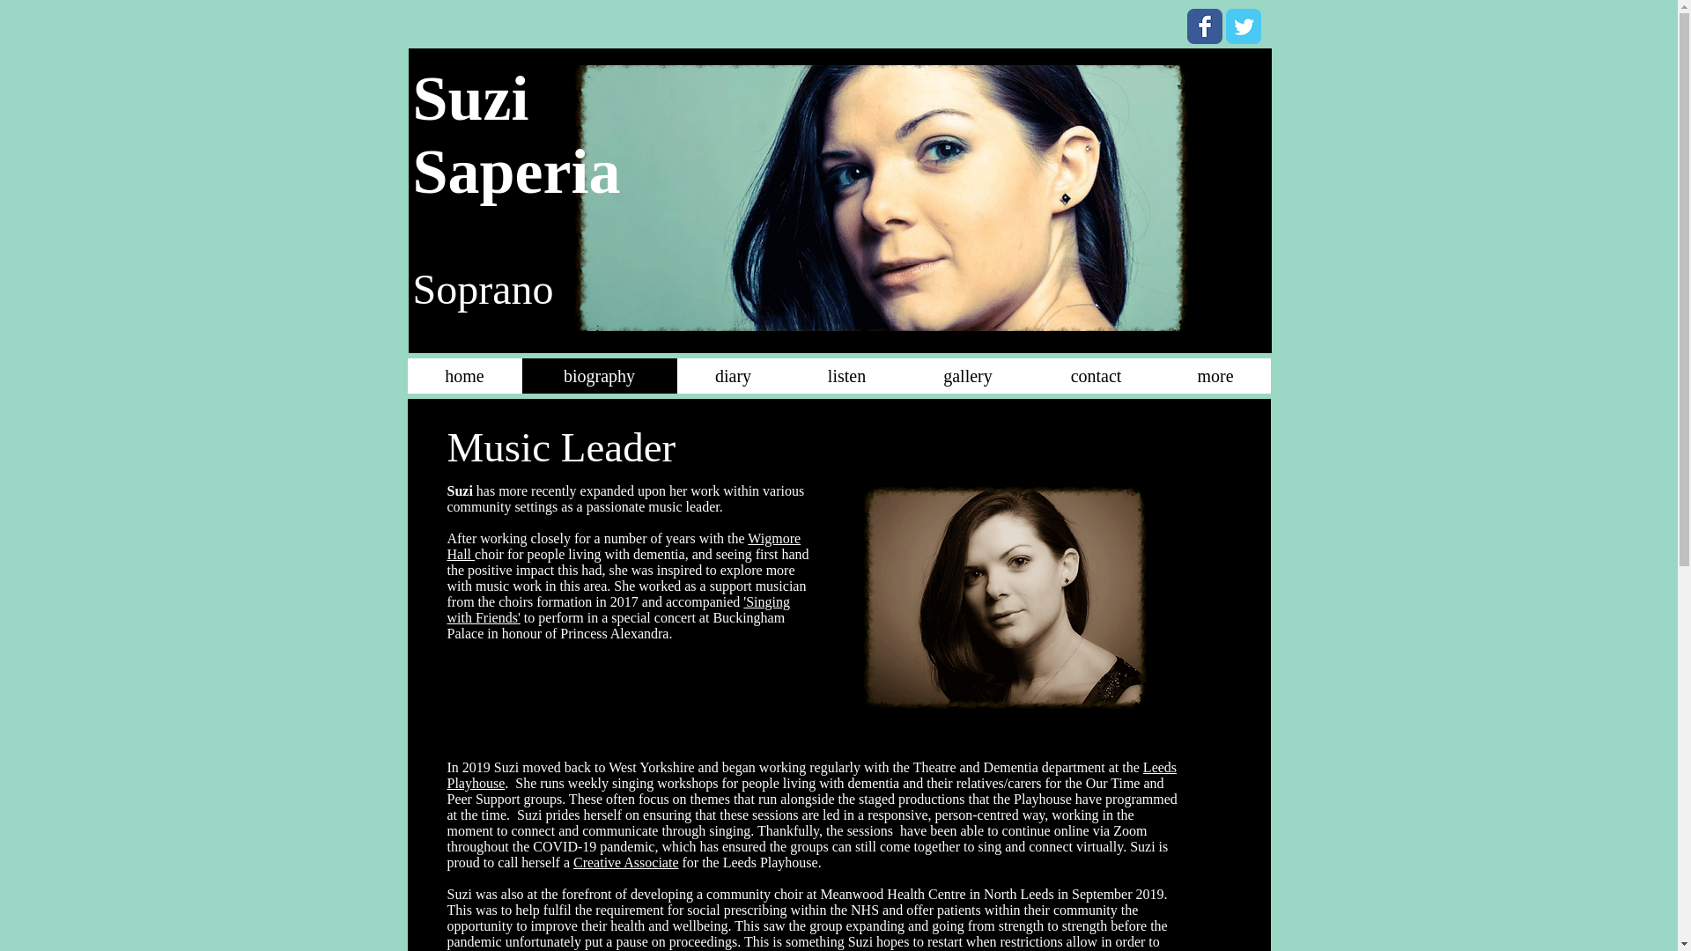 The height and width of the screenshot is (951, 1691). Describe the element at coordinates (967, 376) in the screenshot. I see `gallery` at that location.